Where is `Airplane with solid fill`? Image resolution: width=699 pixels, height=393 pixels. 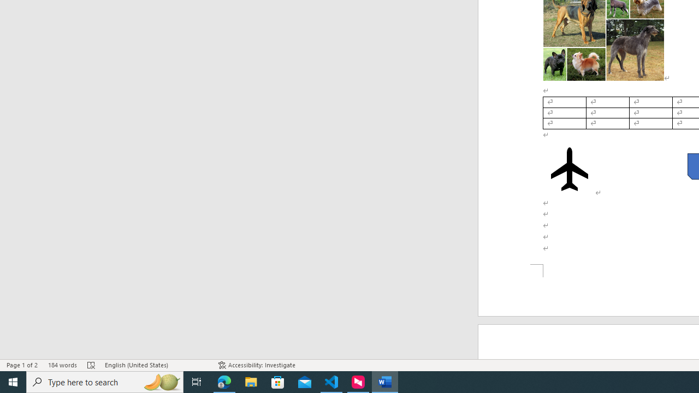 Airplane with solid fill is located at coordinates (569, 169).